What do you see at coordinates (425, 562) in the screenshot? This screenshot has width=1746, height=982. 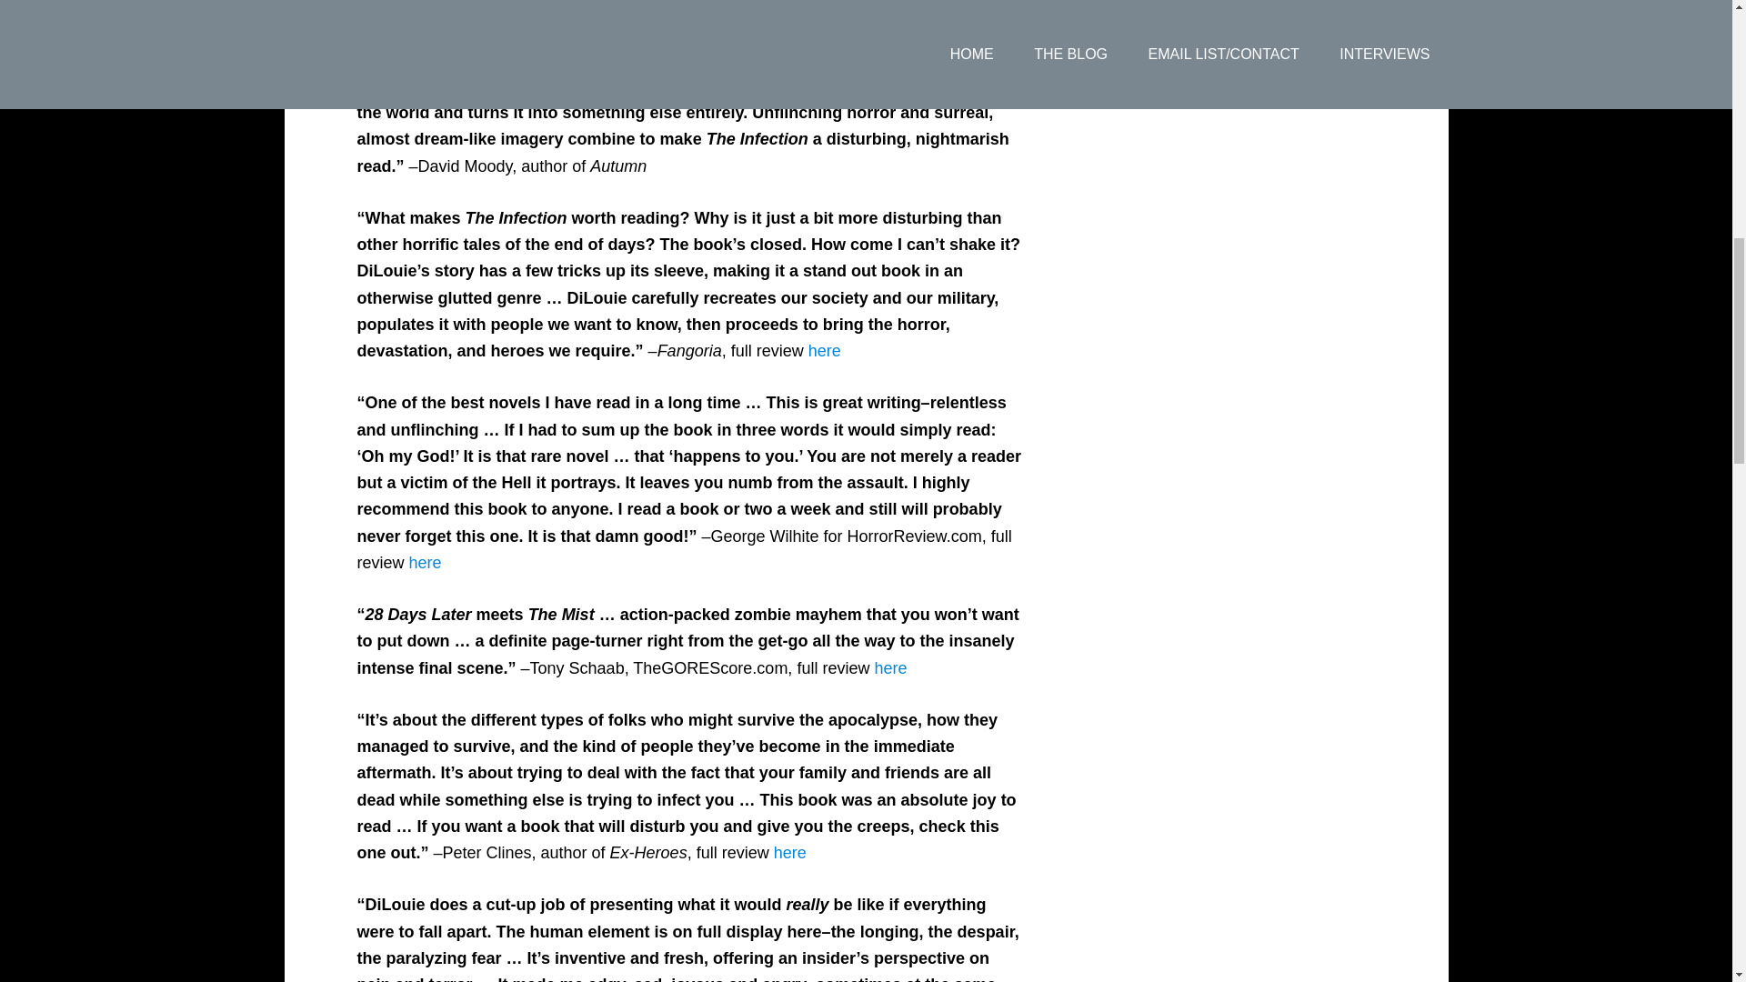 I see `here` at bounding box center [425, 562].